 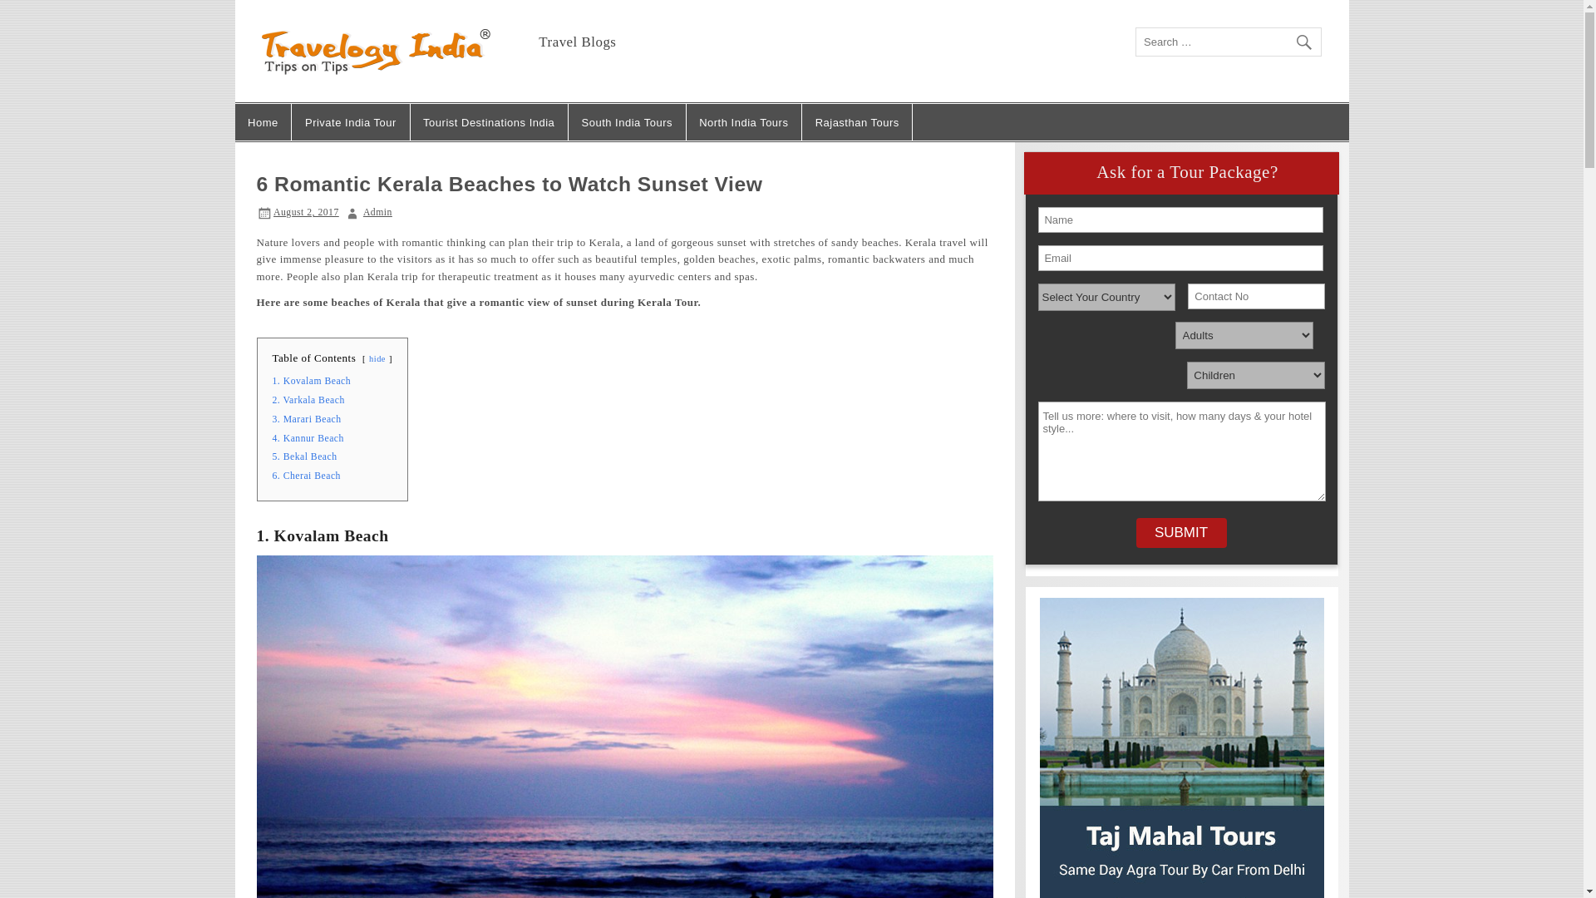 What do you see at coordinates (377, 358) in the screenshot?
I see `hide` at bounding box center [377, 358].